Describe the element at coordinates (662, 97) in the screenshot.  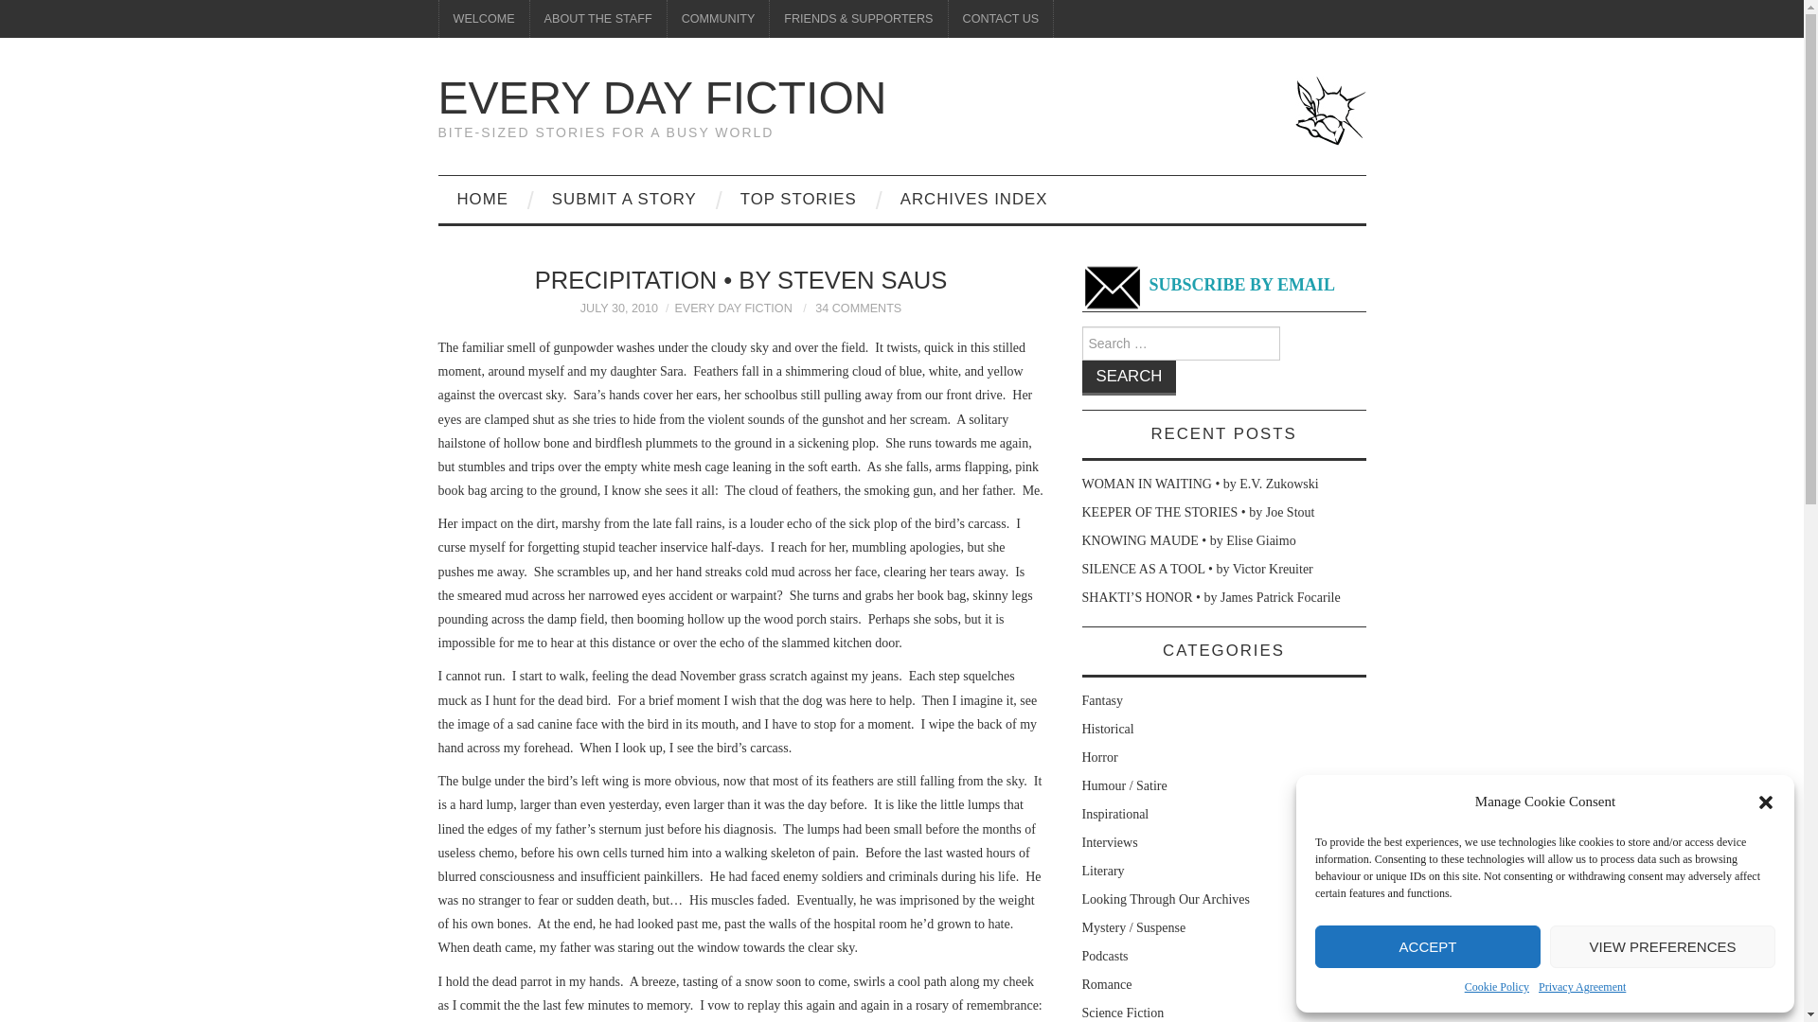
I see `Every Day Fiction` at that location.